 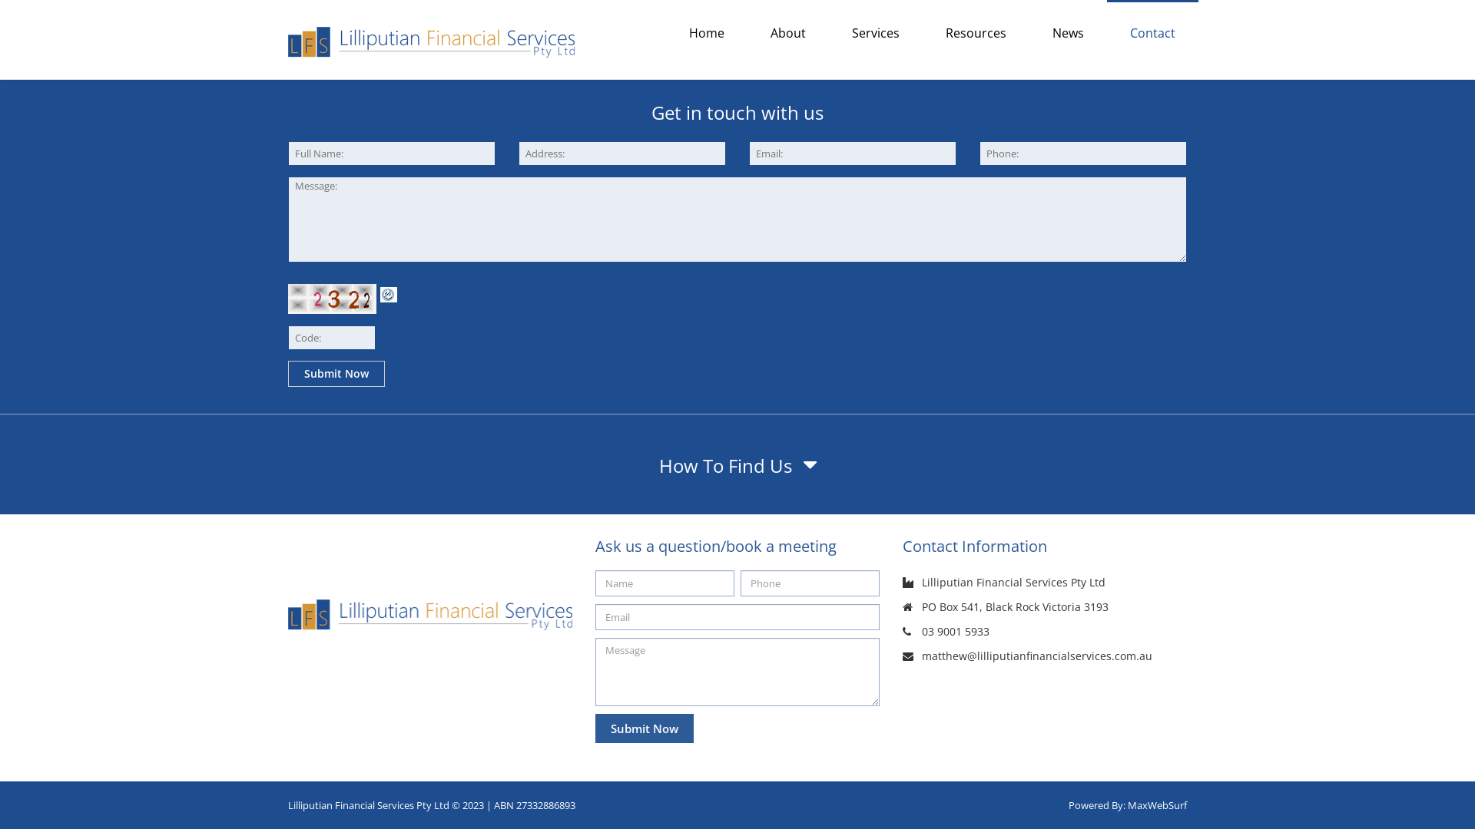 I want to click on Refresh Image, so click(x=389, y=293).